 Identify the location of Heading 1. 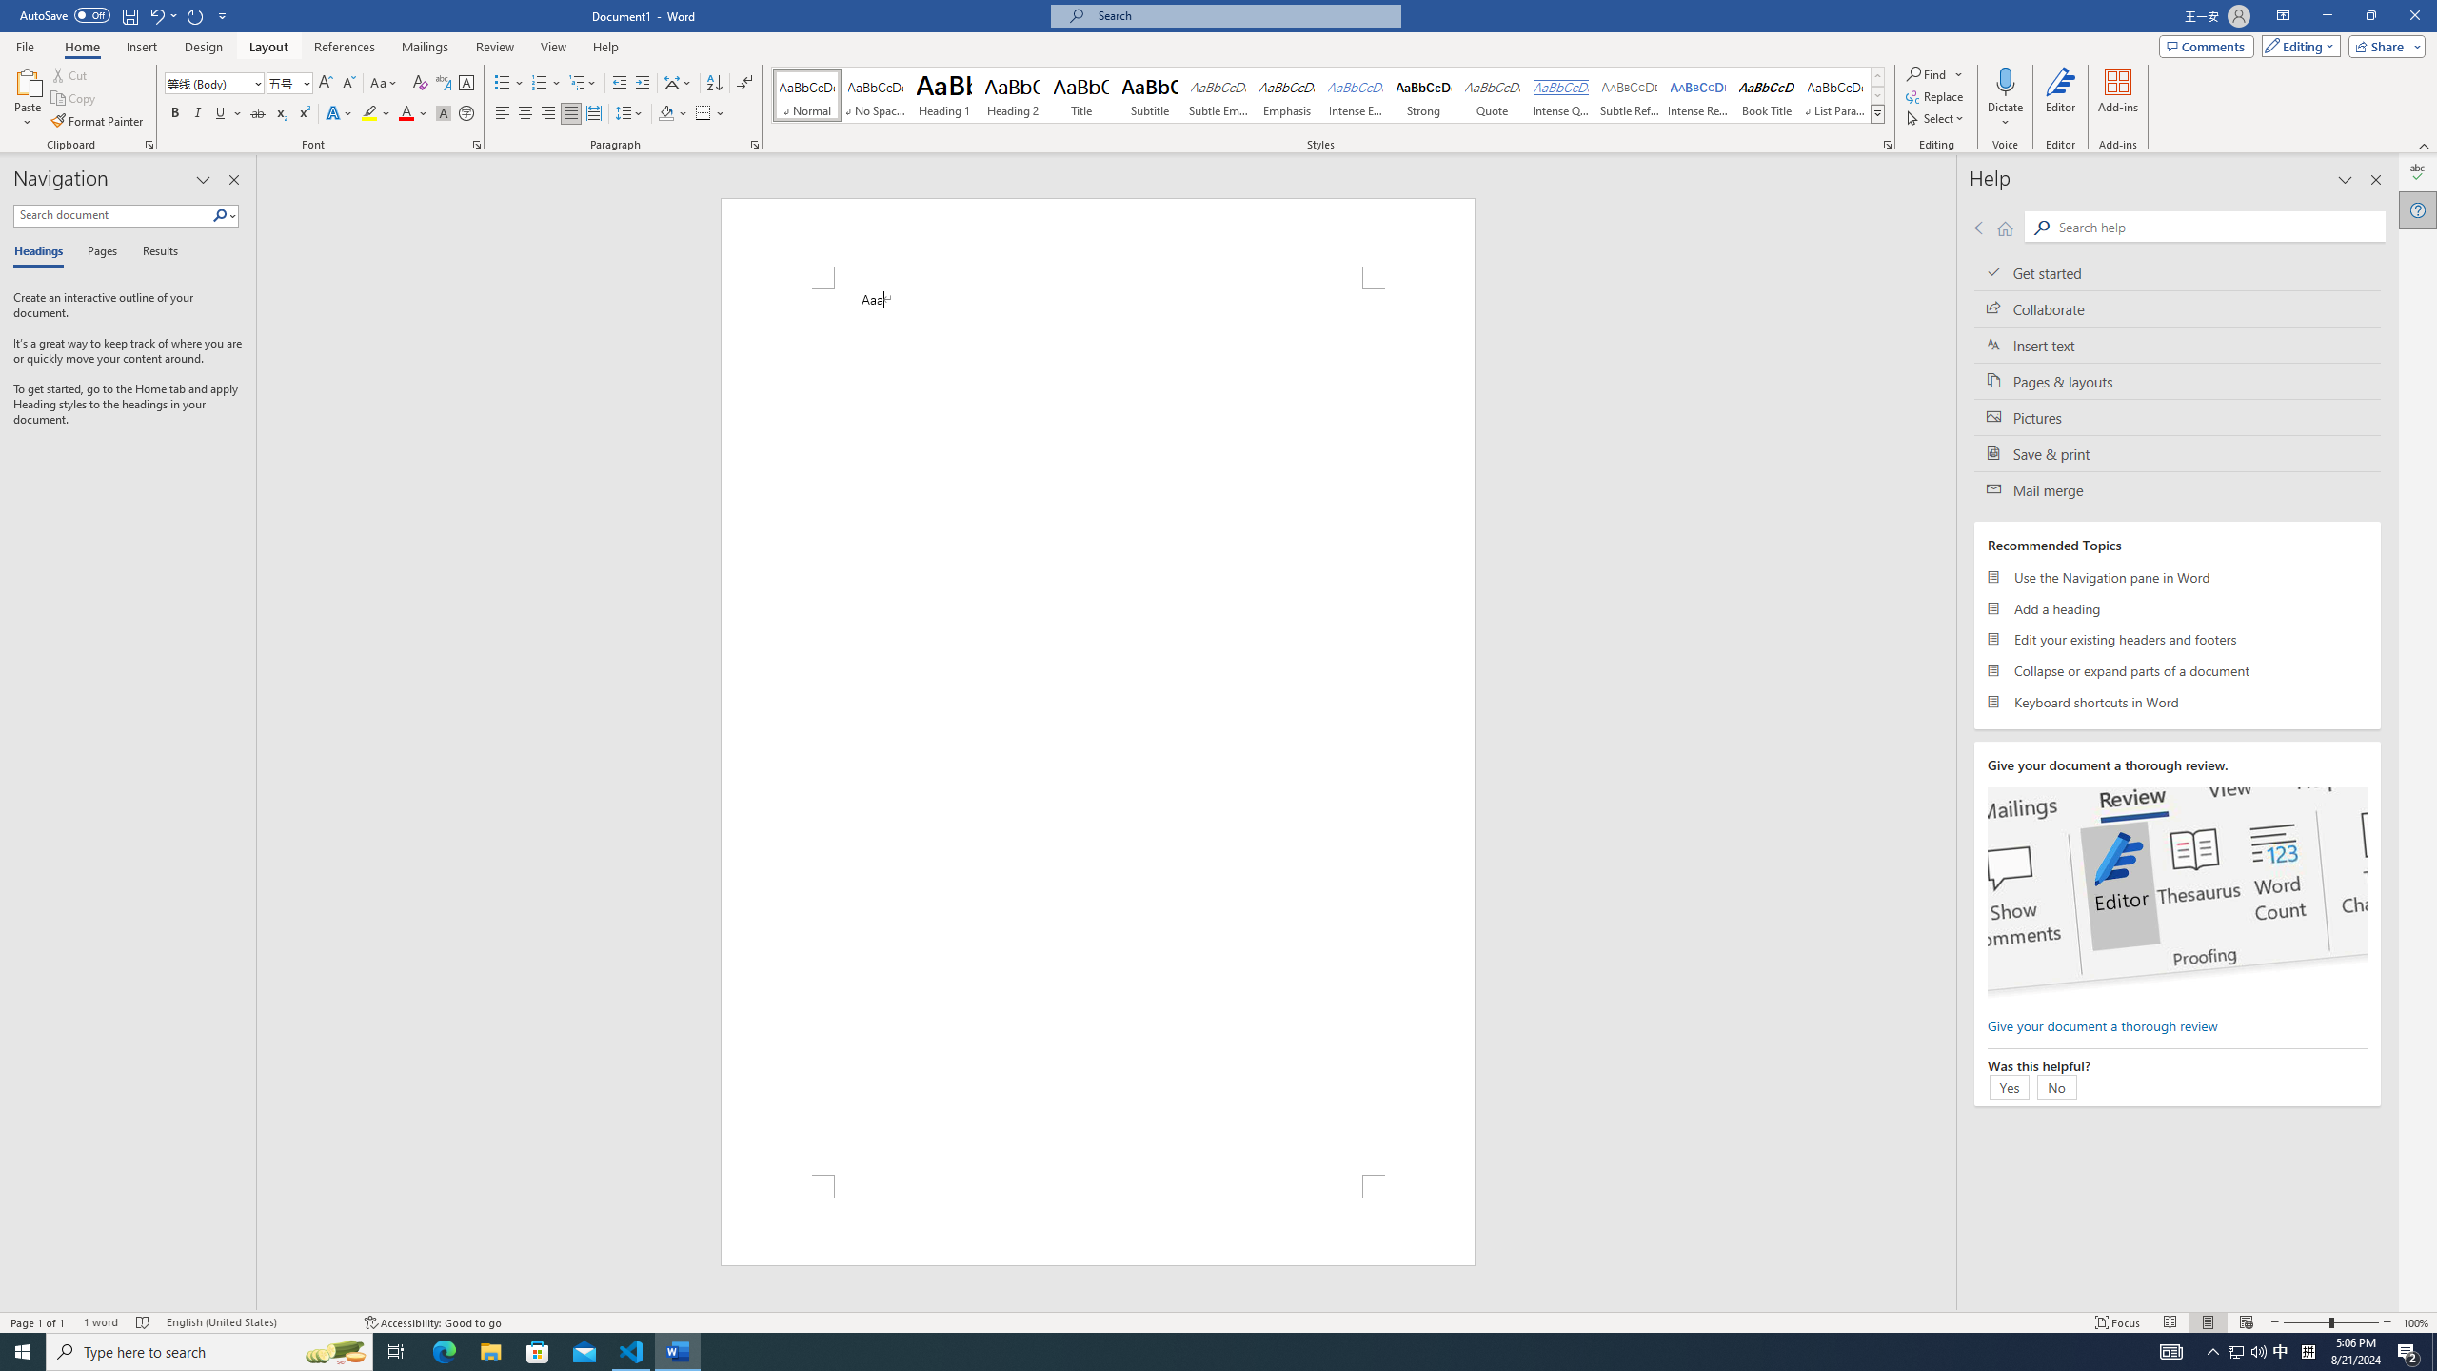
(944, 95).